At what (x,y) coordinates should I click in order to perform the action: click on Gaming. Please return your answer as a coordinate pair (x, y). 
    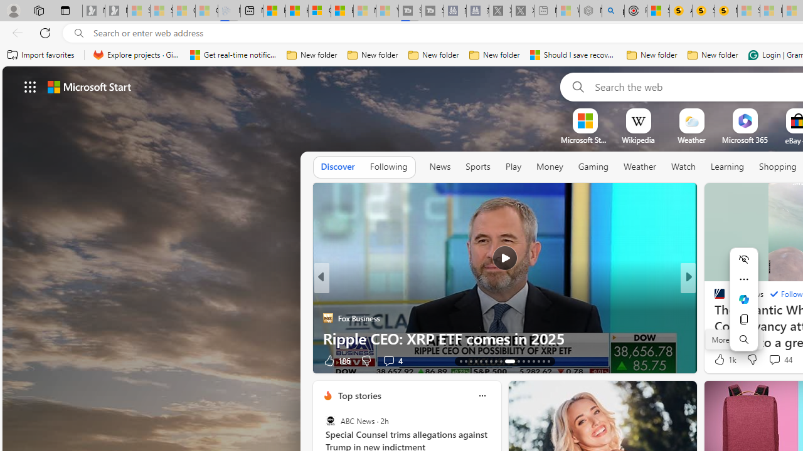
    Looking at the image, I should click on (593, 167).